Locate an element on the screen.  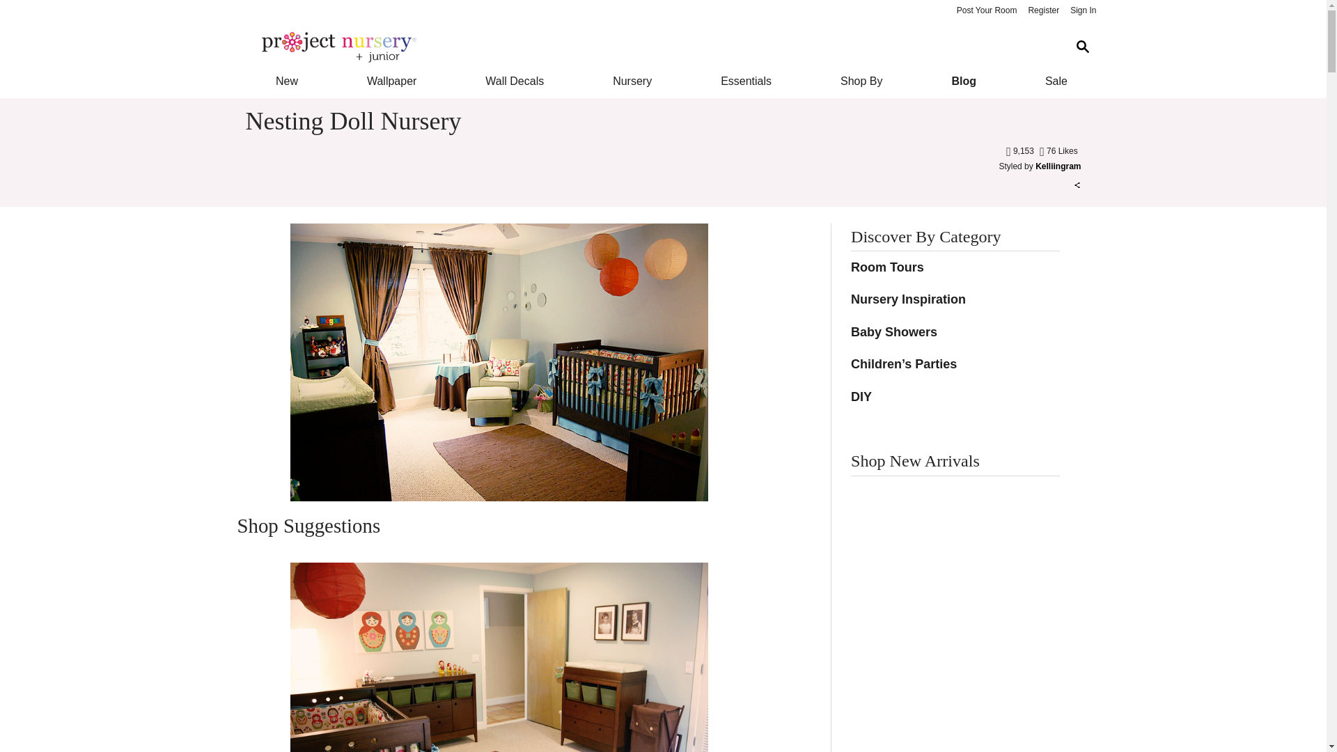
Nursery is located at coordinates (632, 81).